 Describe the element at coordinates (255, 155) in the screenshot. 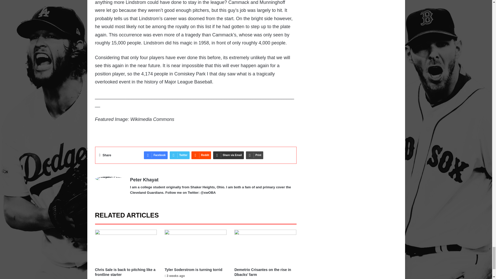

I see `Print` at that location.